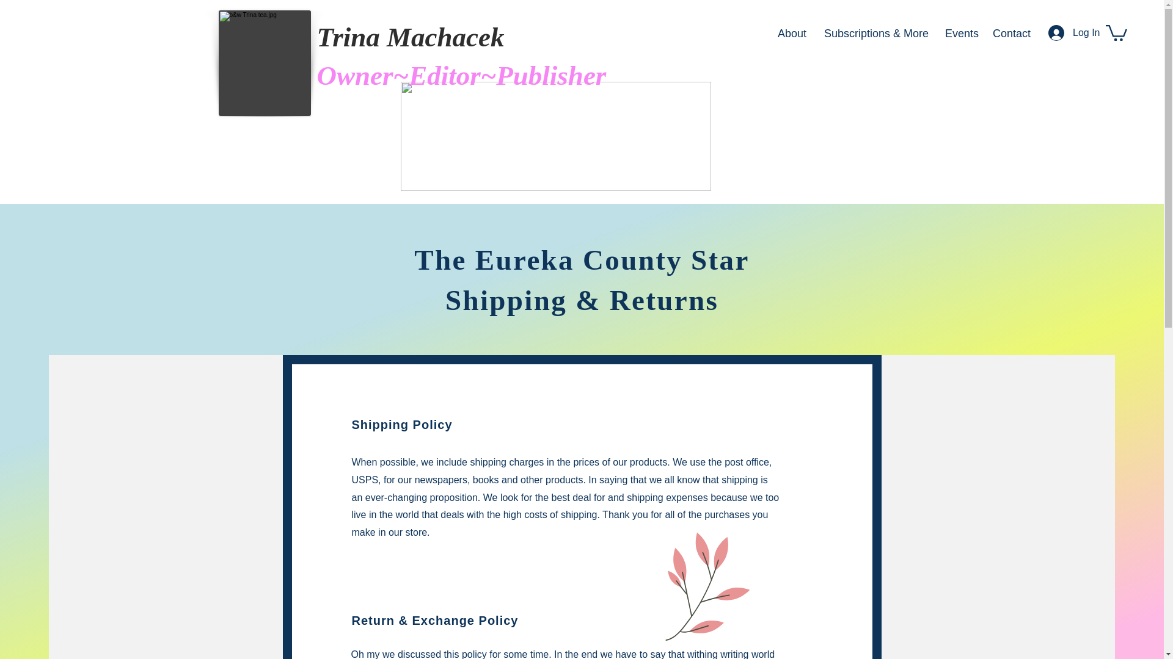  I want to click on Log In, so click(1064, 33).